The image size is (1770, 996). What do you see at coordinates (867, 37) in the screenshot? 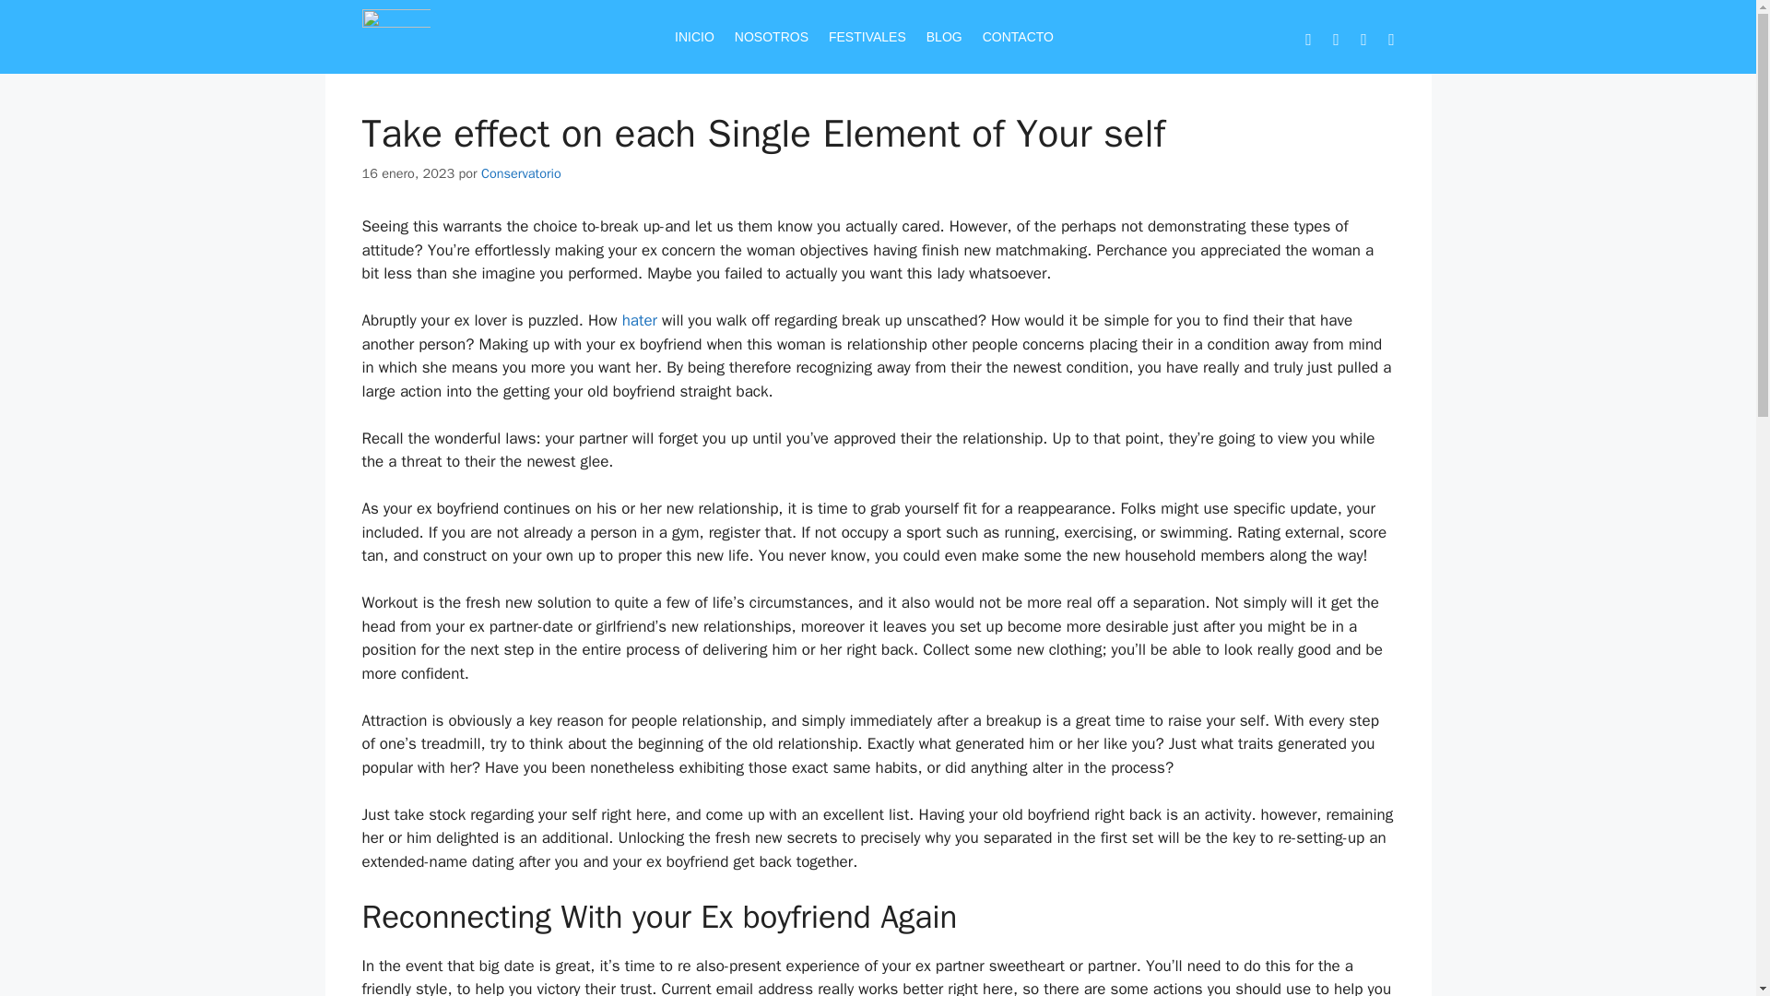
I see `FESTIVALES` at bounding box center [867, 37].